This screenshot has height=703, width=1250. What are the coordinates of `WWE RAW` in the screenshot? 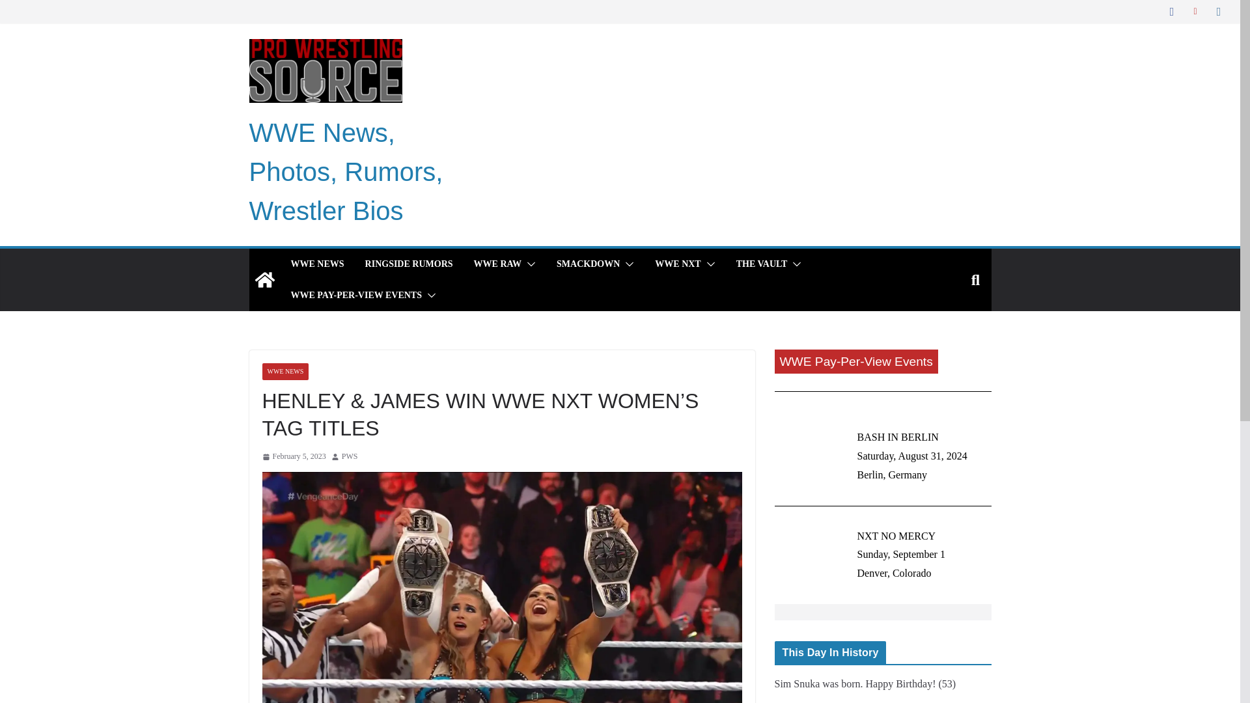 It's located at (497, 264).